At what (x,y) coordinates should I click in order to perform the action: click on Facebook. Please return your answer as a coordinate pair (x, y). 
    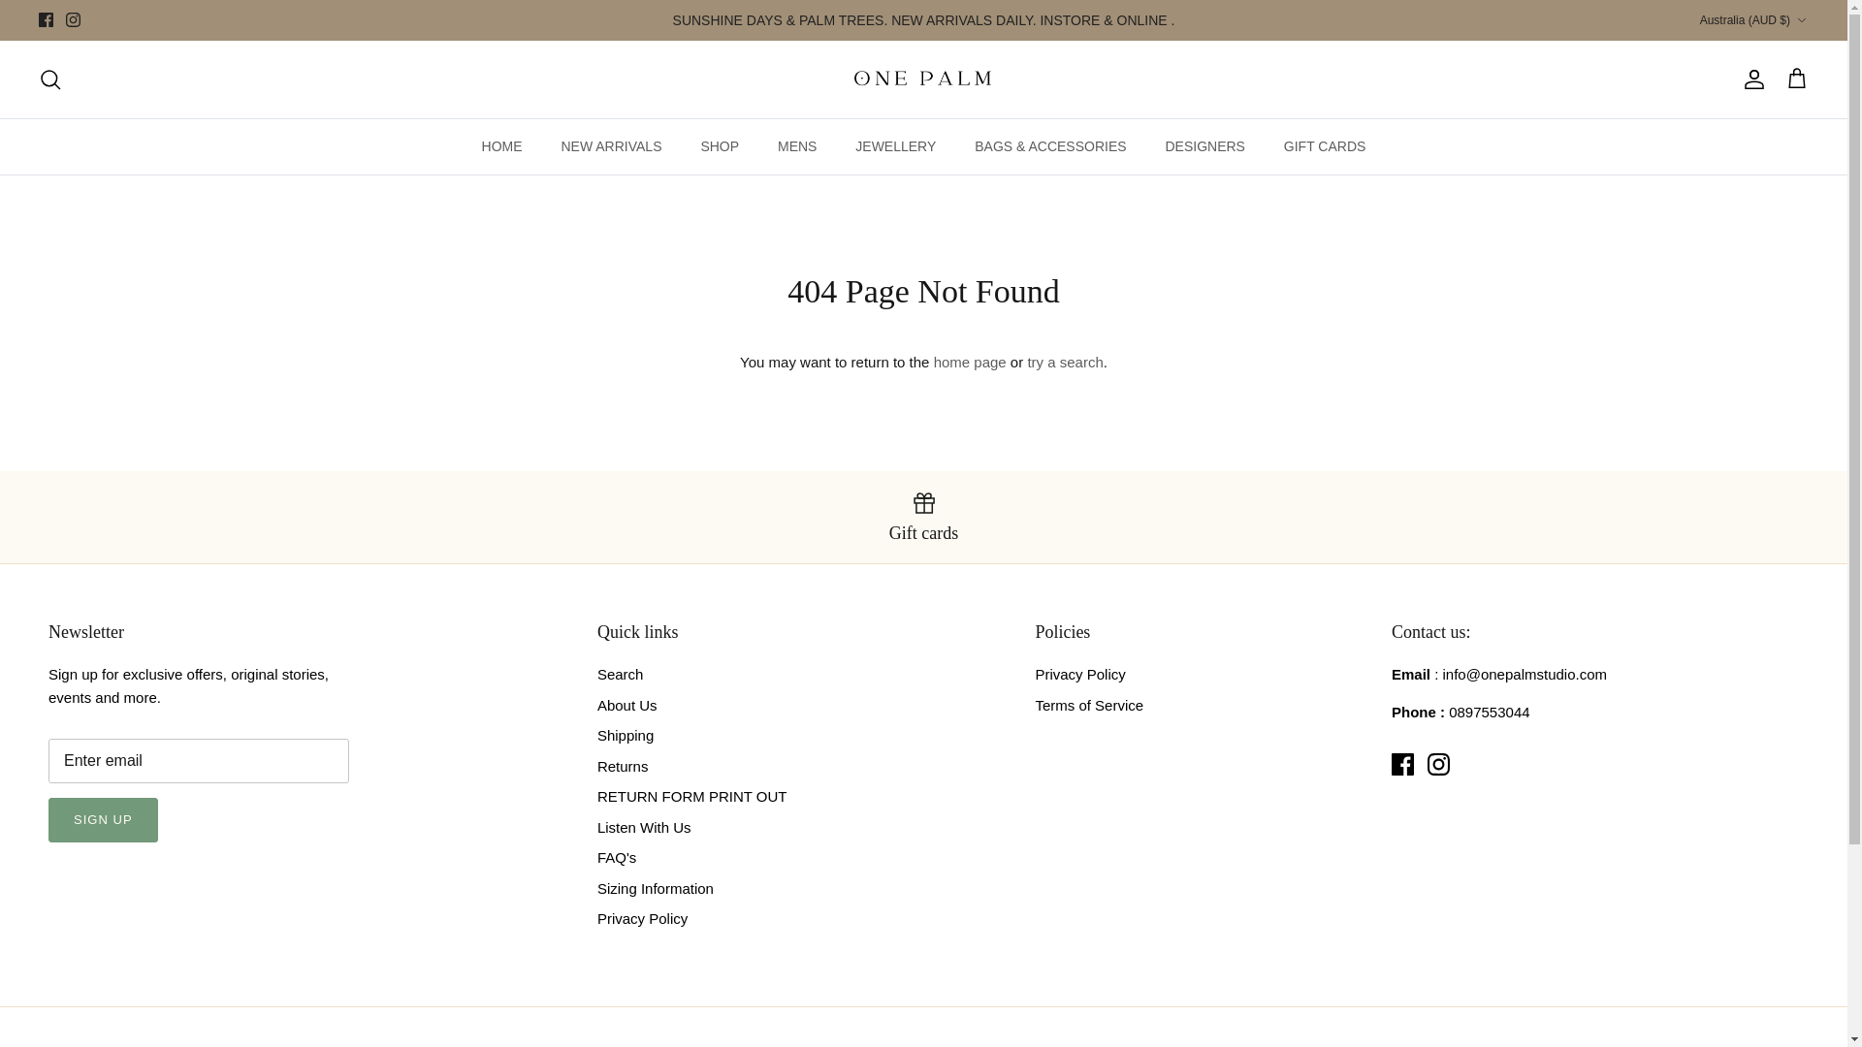
    Looking at the image, I should click on (47, 19).